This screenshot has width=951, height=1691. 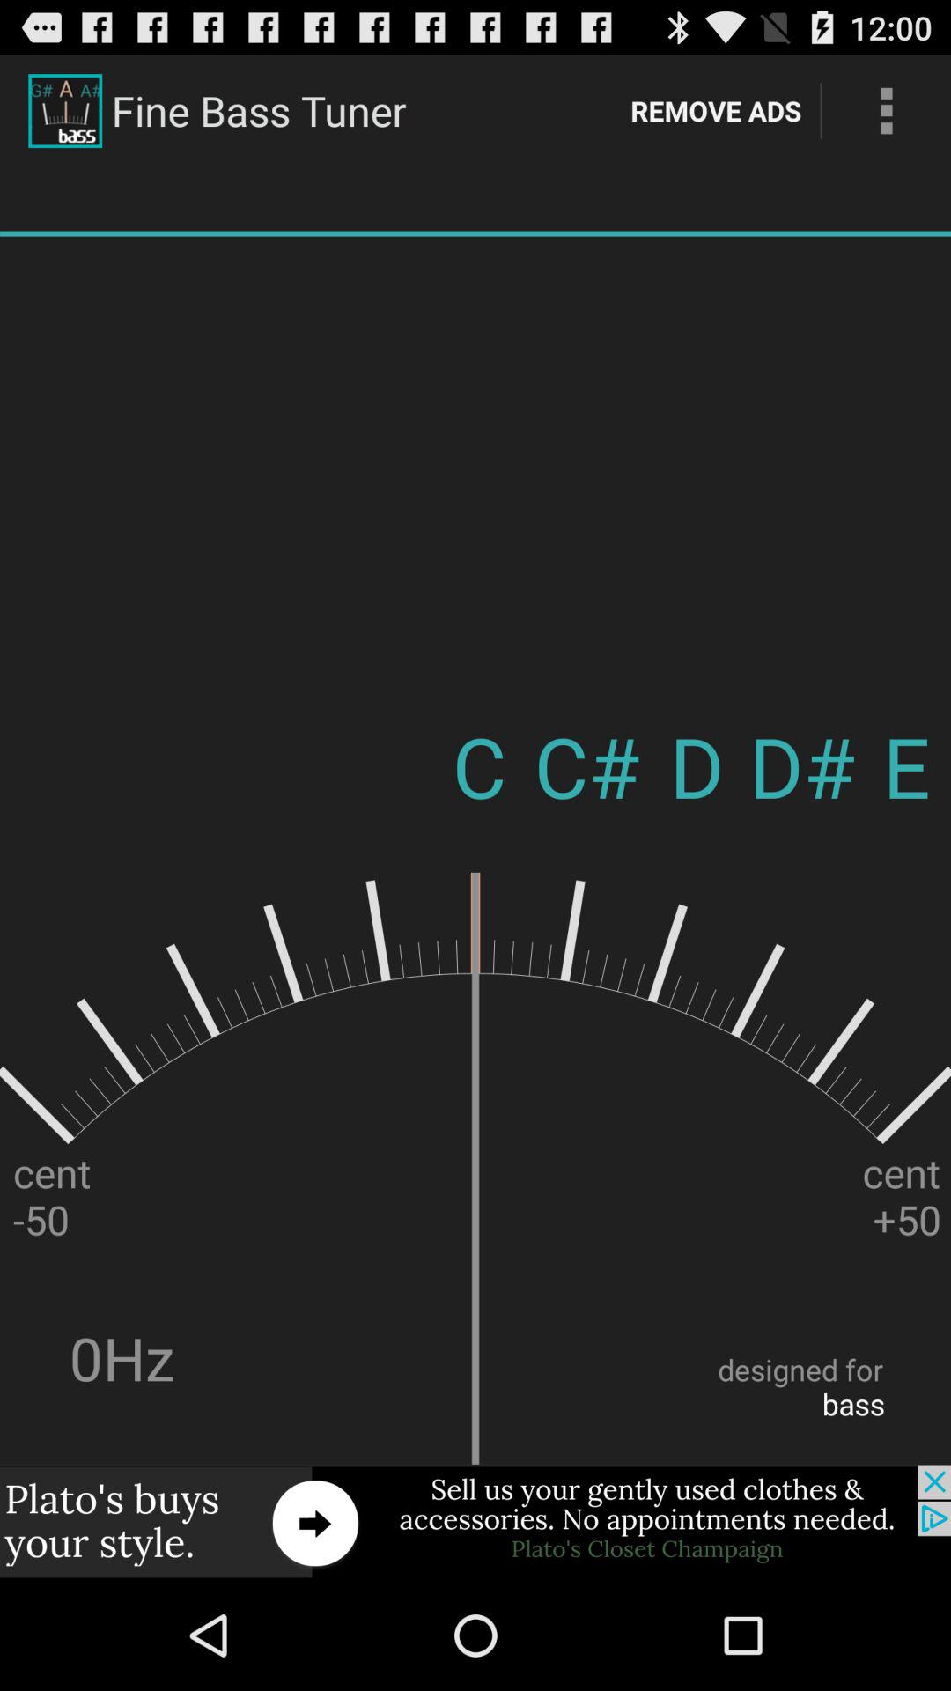 I want to click on click on advertisement, so click(x=475, y=1522).